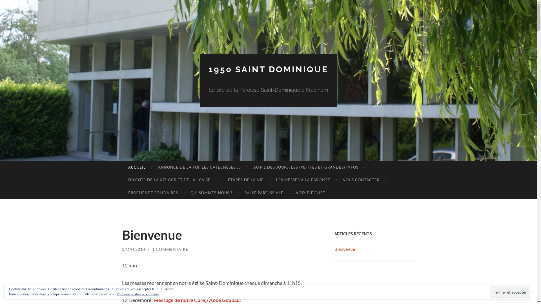  Describe the element at coordinates (264, 193) in the screenshot. I see `SALLE PAROISSIALE` at that location.